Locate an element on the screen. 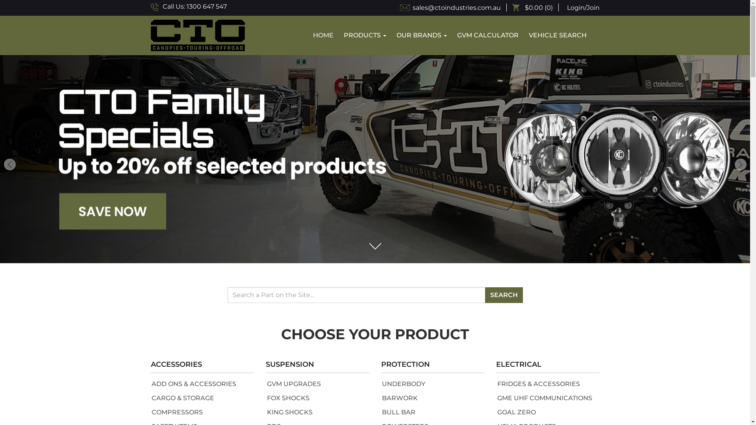  Previous is located at coordinates (10, 164).